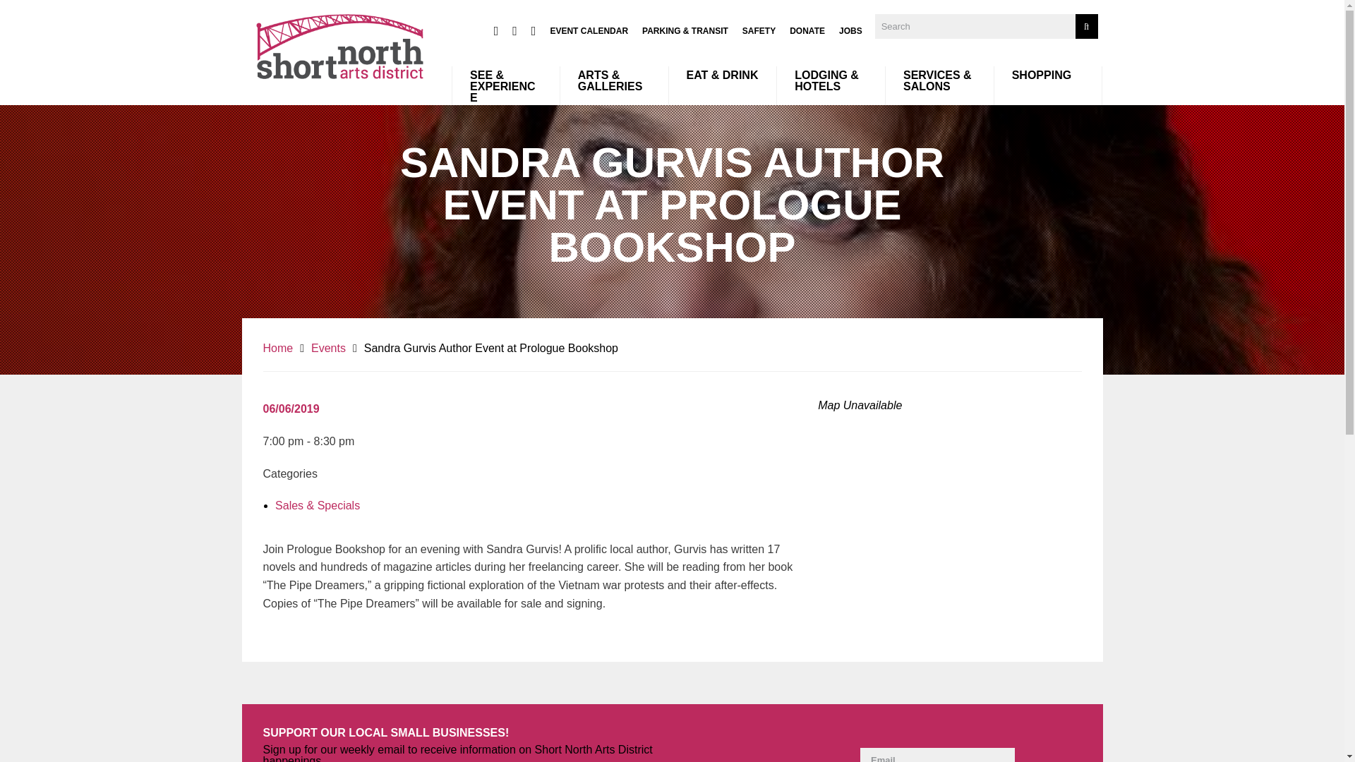 The image size is (1355, 762). What do you see at coordinates (589, 30) in the screenshot?
I see `EVENT CALENDAR` at bounding box center [589, 30].